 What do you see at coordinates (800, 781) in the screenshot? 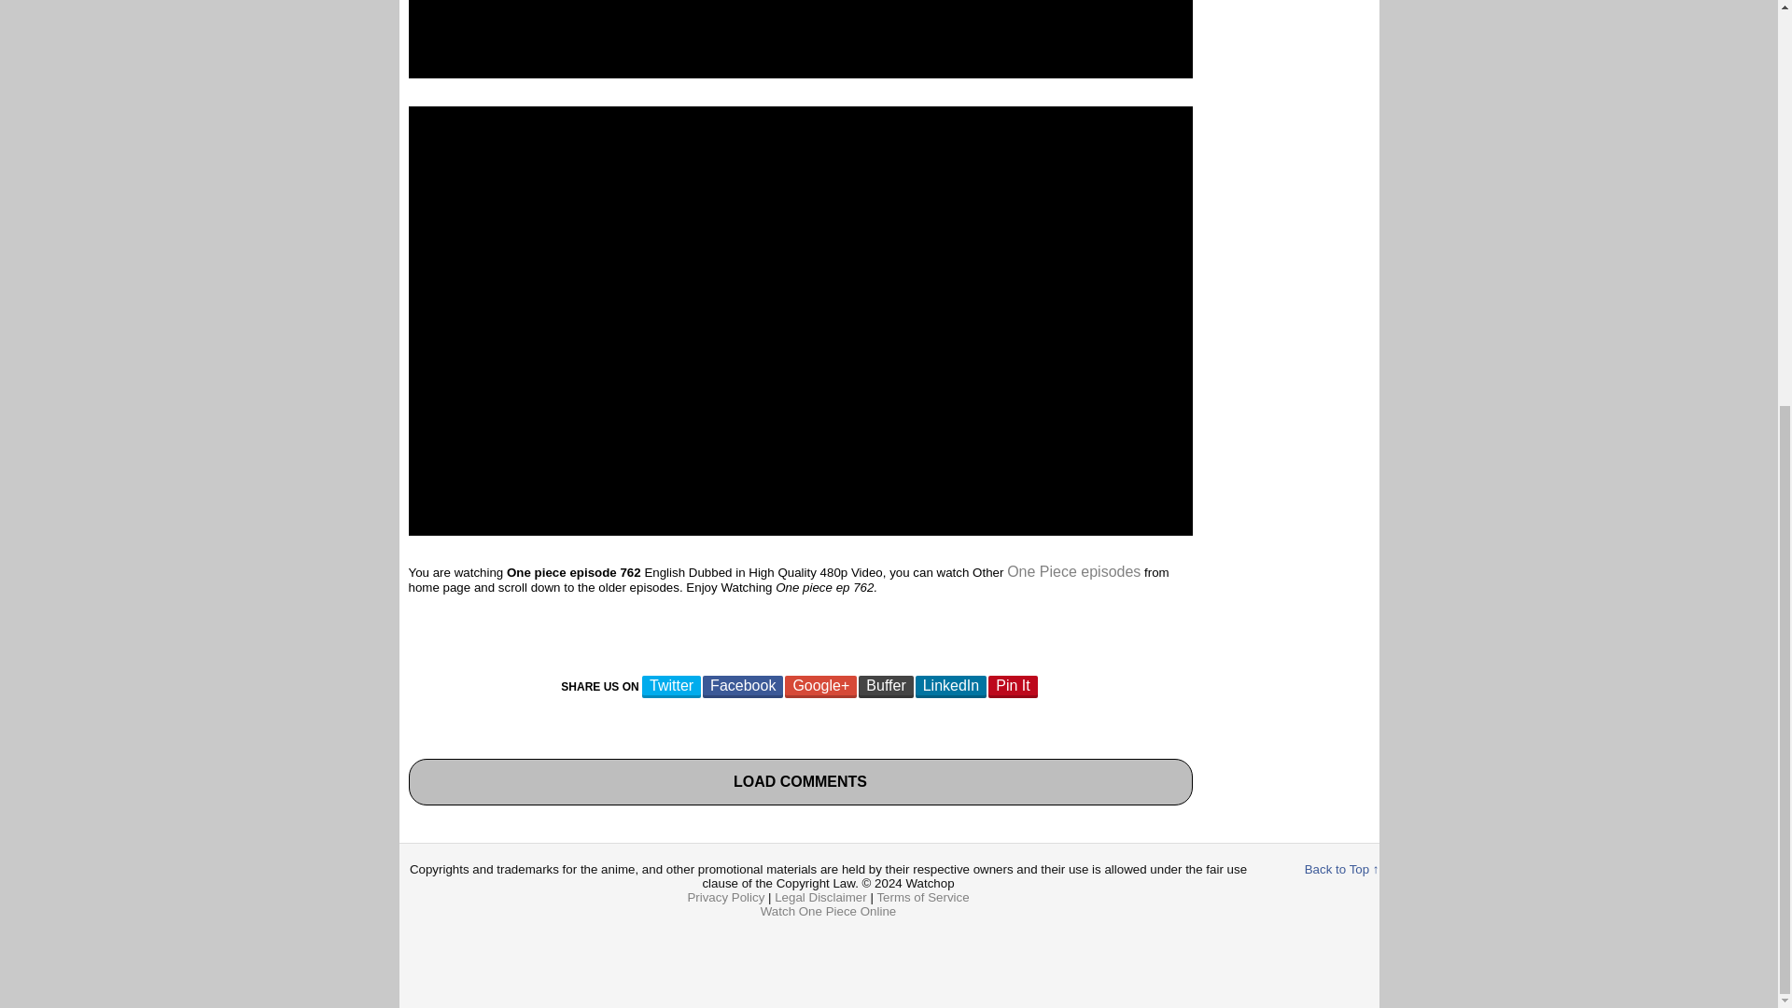
I see `LOAD COMMENTS` at bounding box center [800, 781].